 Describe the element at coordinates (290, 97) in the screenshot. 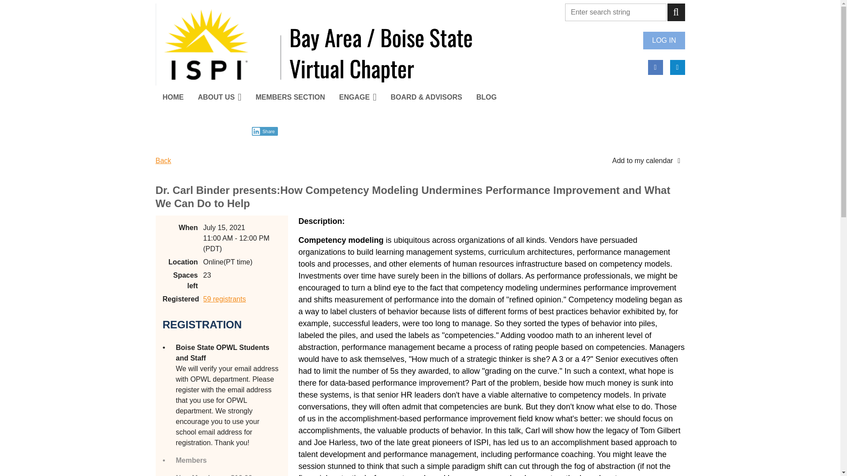

I see `MEMBERS SECTION` at that location.